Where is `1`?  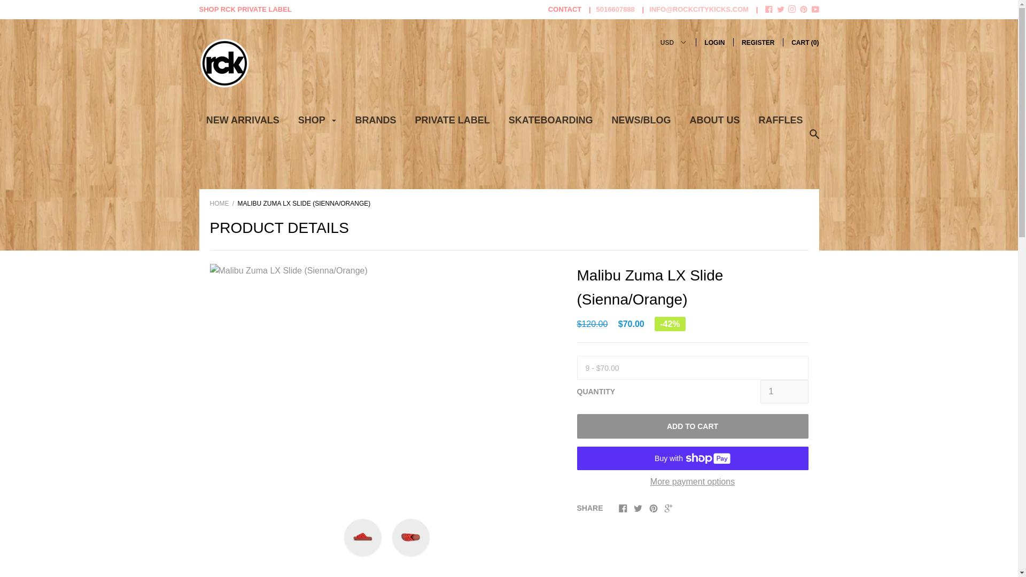 1 is located at coordinates (784, 391).